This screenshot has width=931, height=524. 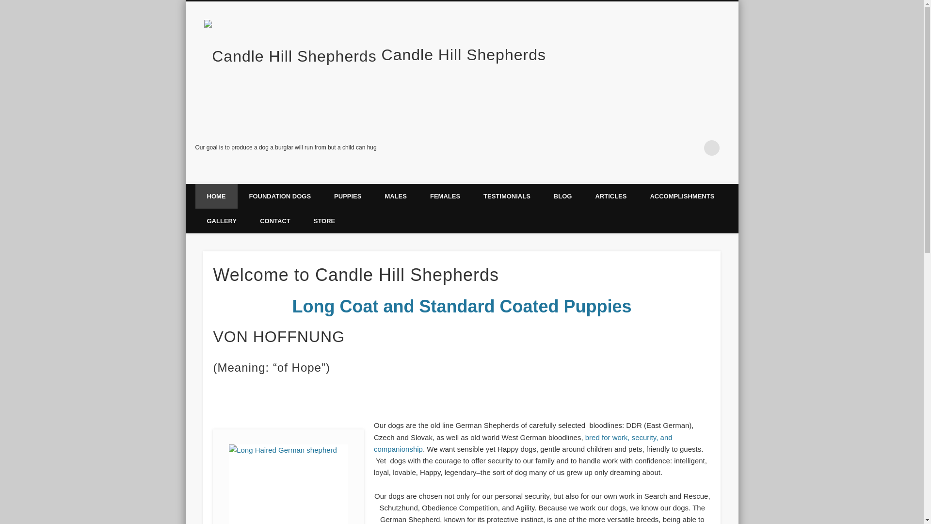 What do you see at coordinates (275, 220) in the screenshot?
I see `CONTACT` at bounding box center [275, 220].